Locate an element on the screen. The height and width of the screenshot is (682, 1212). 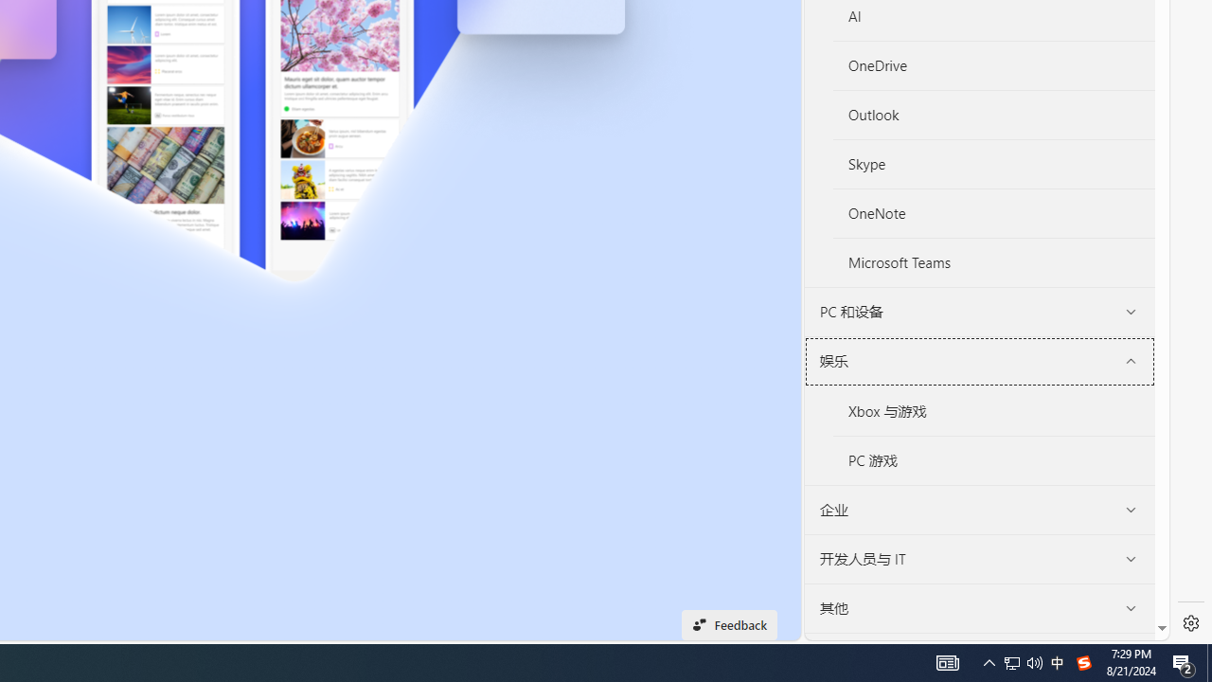
Outlook is located at coordinates (994, 116).